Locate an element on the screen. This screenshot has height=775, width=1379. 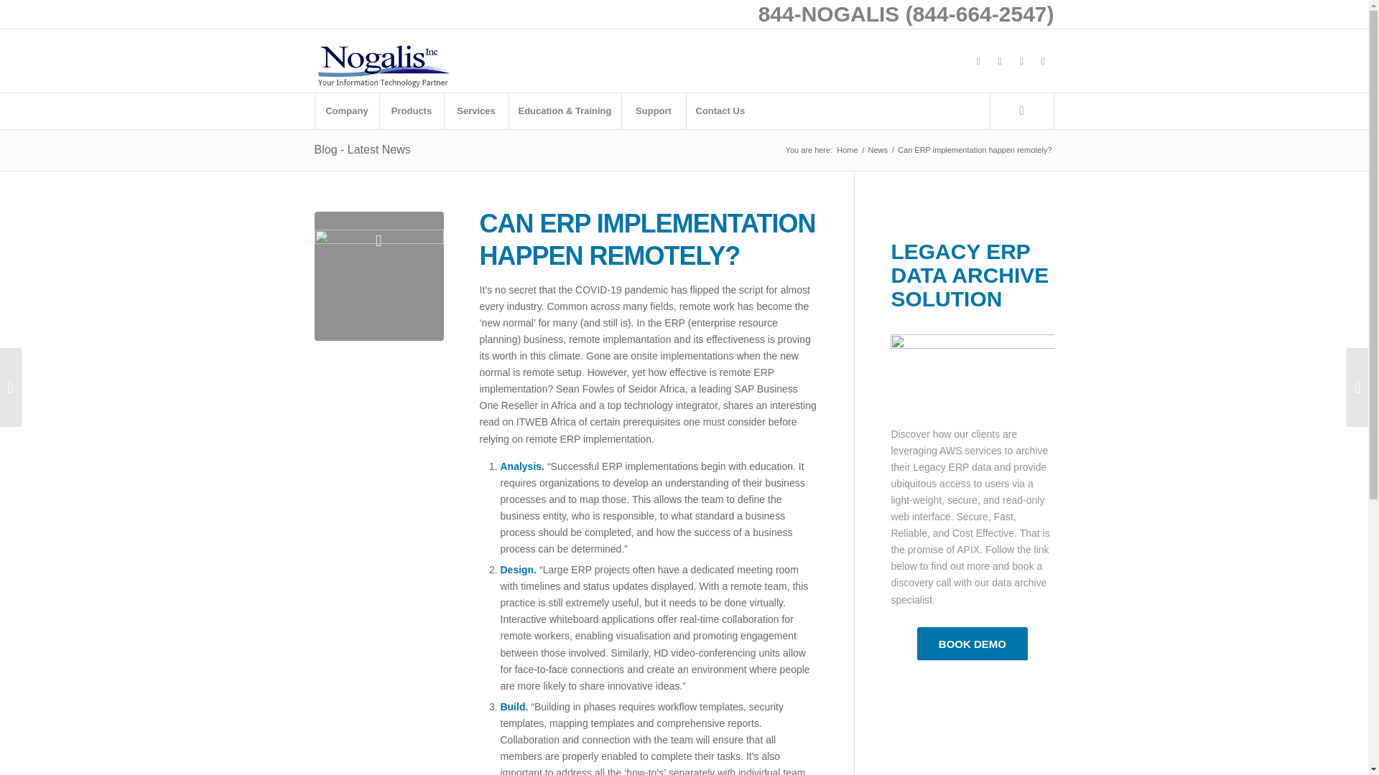
Services is located at coordinates (476, 111).